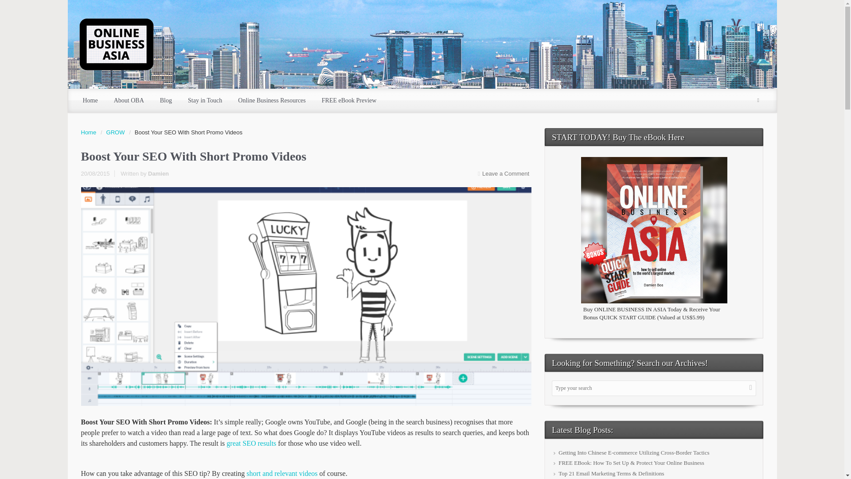 The width and height of the screenshot is (851, 479). I want to click on Home, so click(90, 100).